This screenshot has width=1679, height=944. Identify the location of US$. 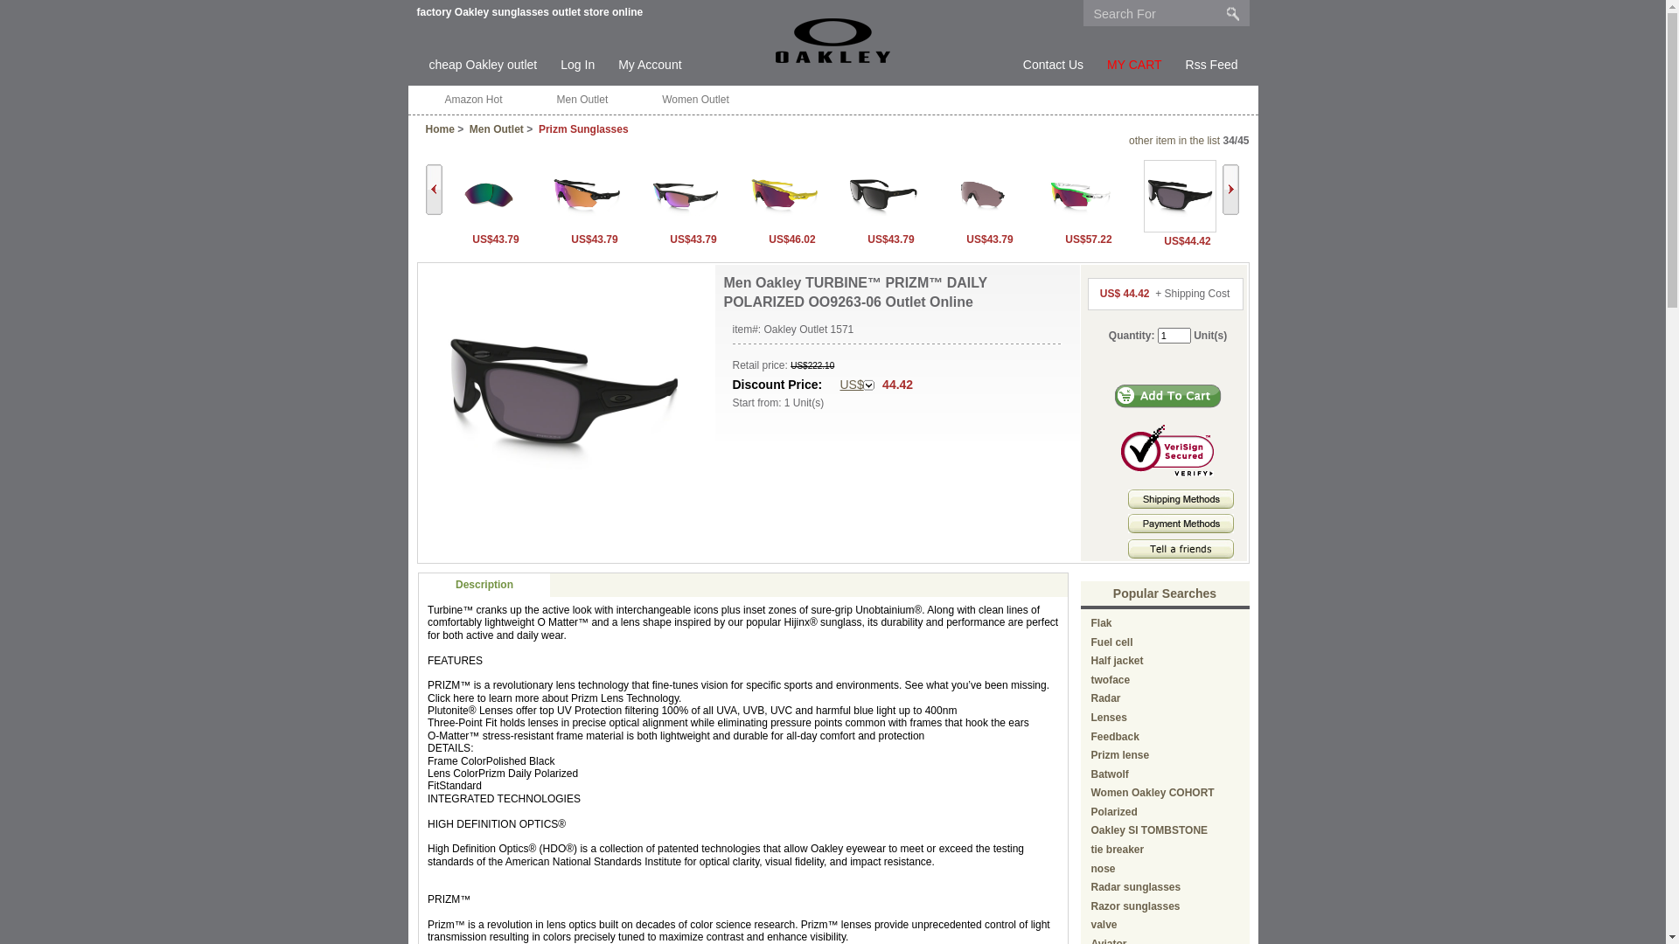
(857, 385).